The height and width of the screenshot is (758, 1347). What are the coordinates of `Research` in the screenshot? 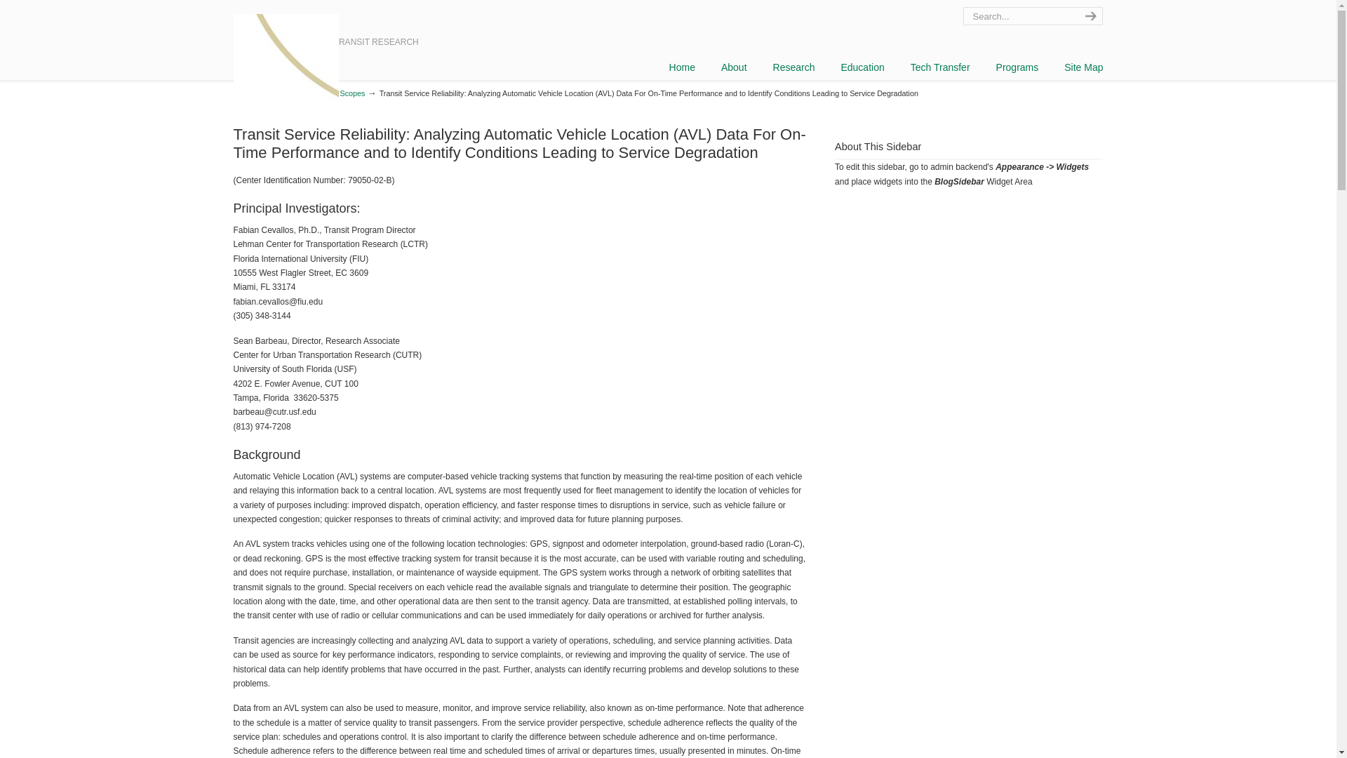 It's located at (794, 67).